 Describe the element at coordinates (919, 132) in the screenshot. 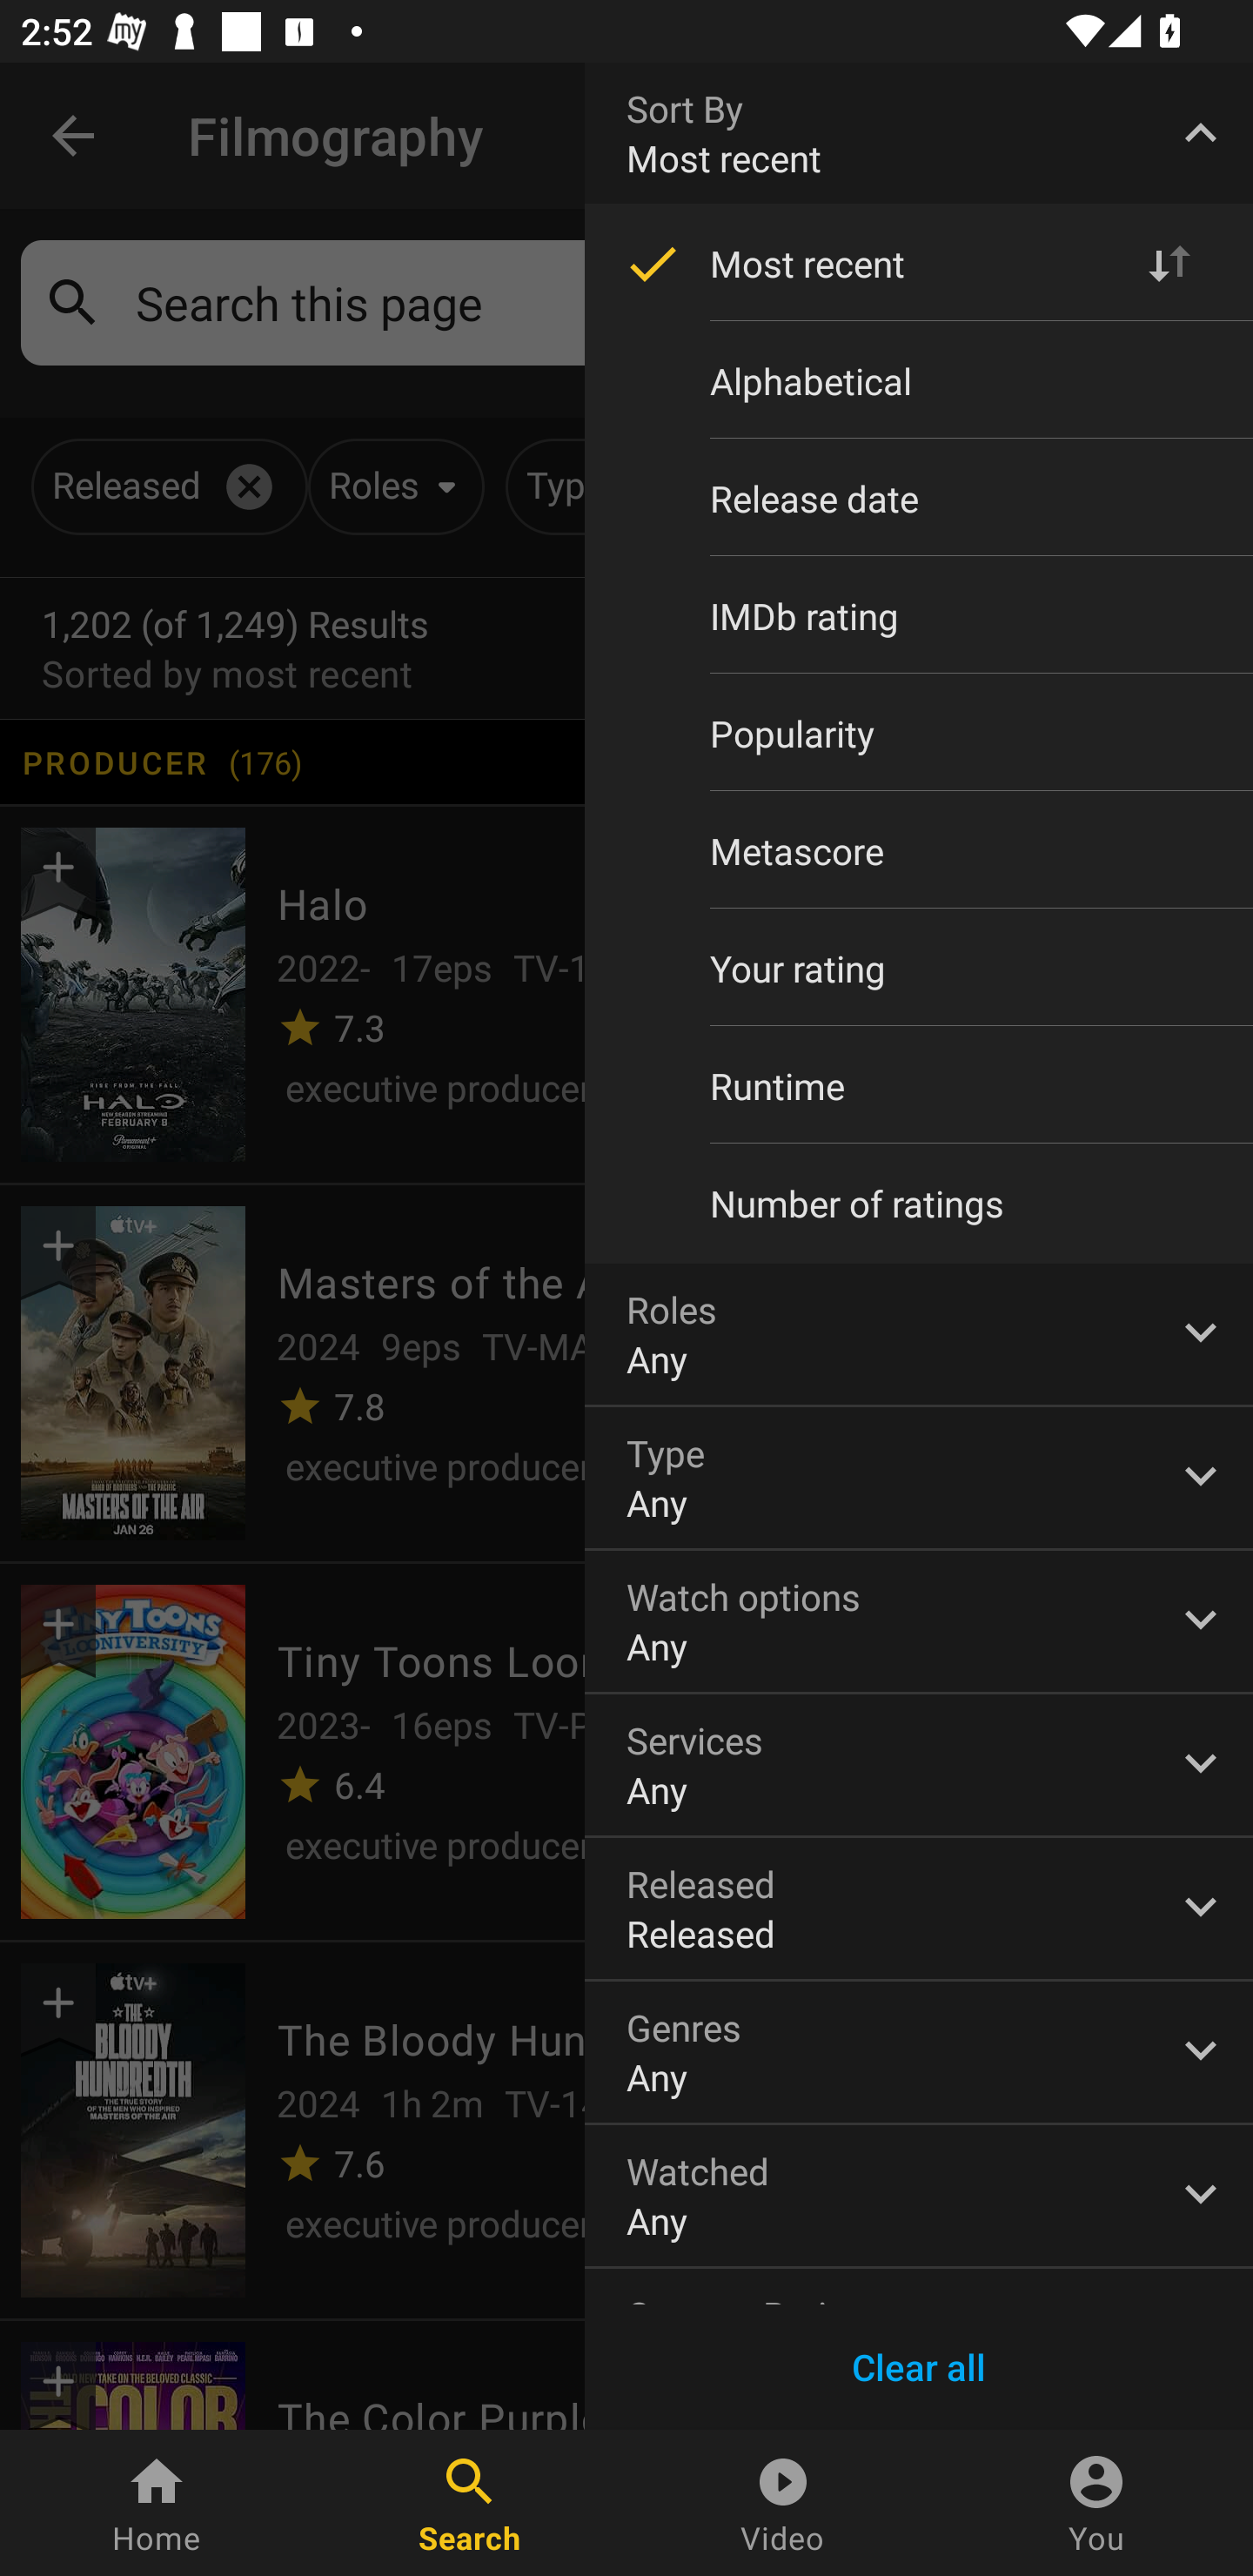

I see `Sort By Most recent` at that location.